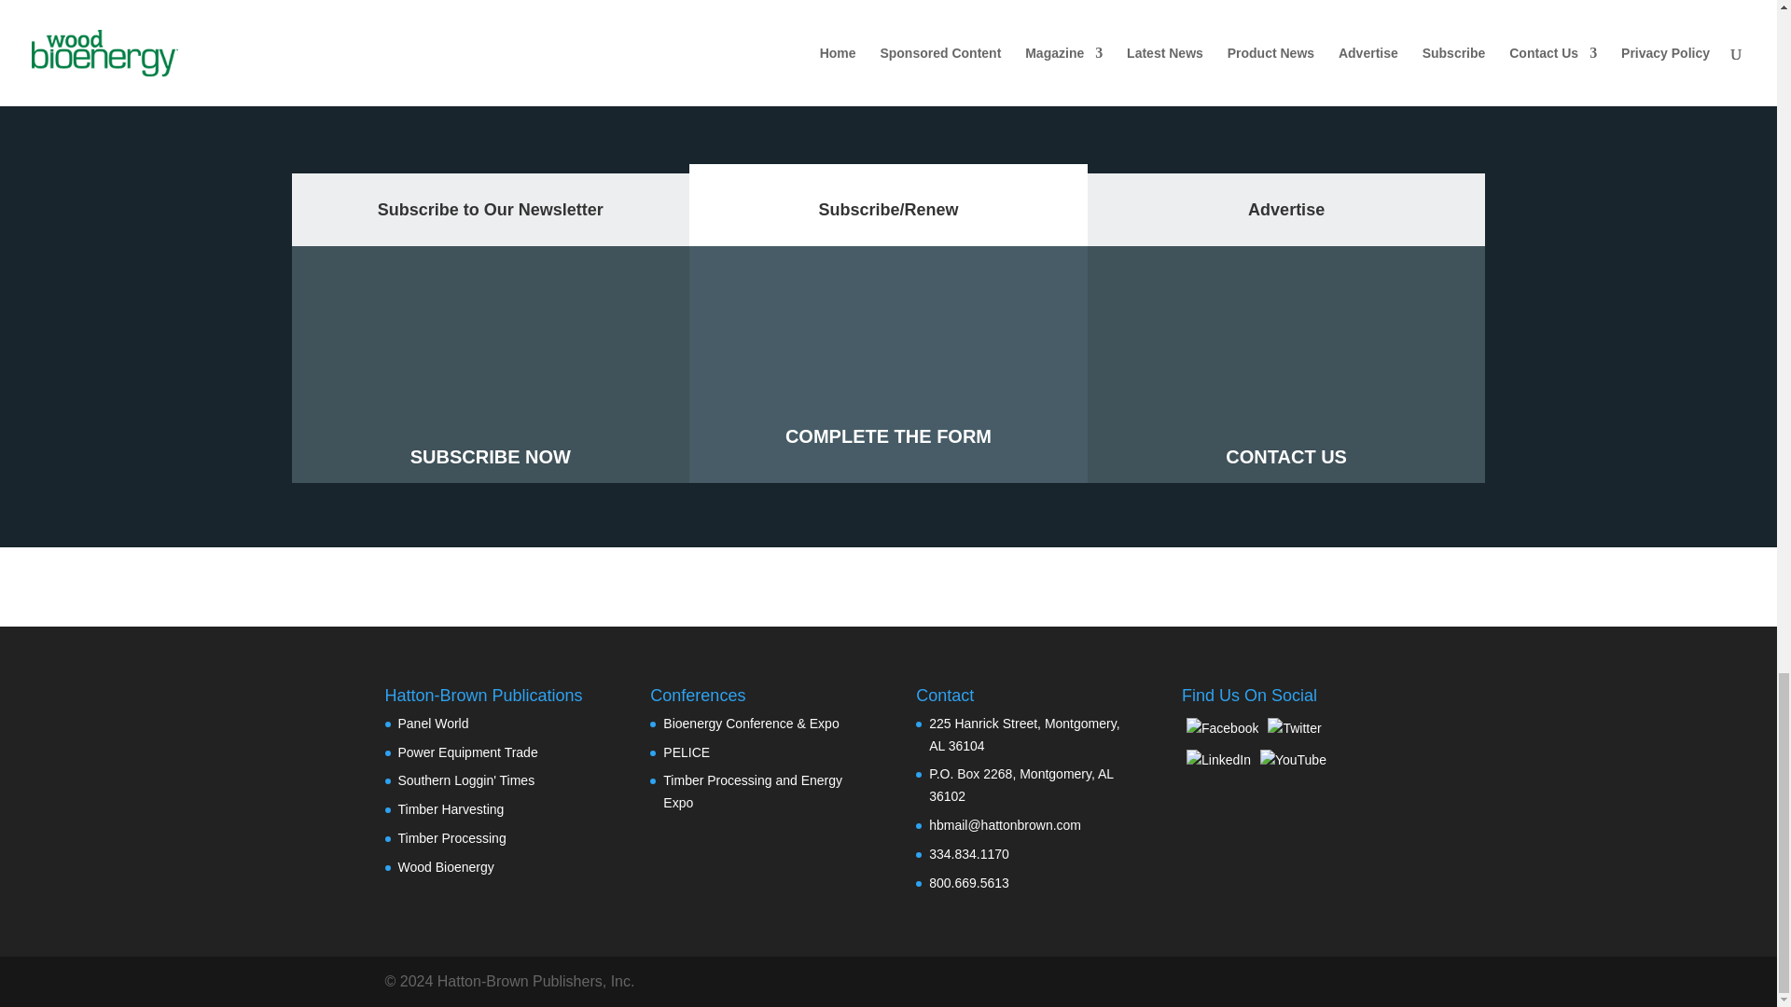  Describe the element at coordinates (450, 808) in the screenshot. I see `Timber Harvesting` at that location.